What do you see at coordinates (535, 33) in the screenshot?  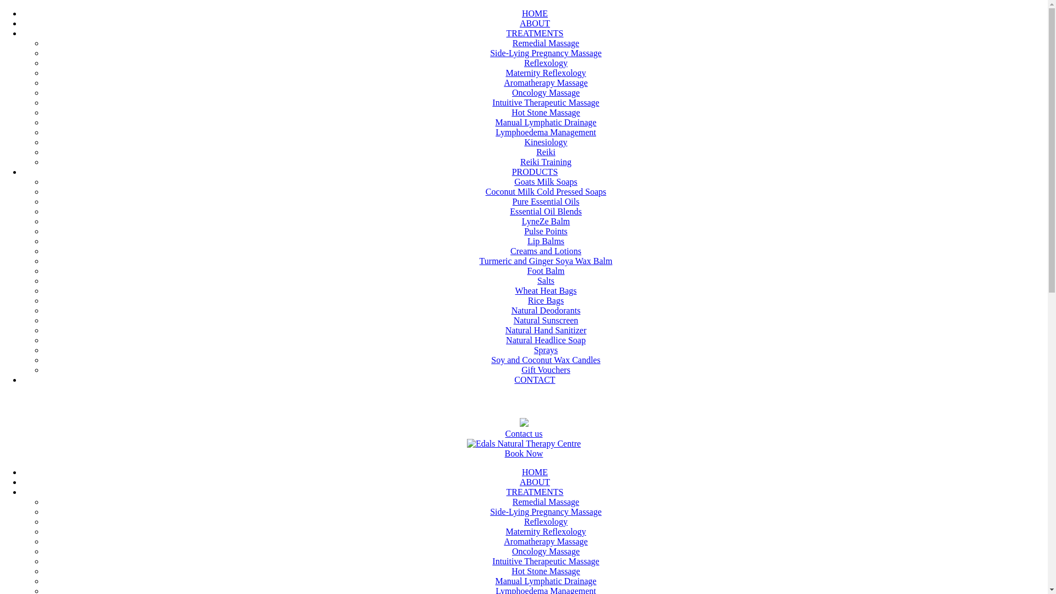 I see `TREATMENTS` at bounding box center [535, 33].